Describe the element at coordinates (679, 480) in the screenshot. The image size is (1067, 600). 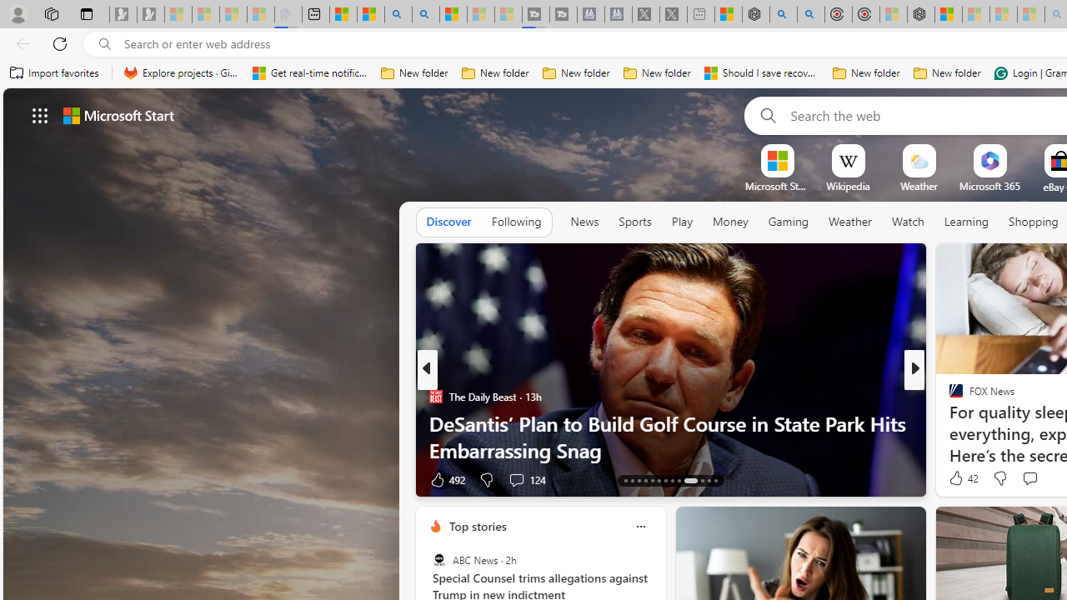
I see `AutomationID: tab-21` at that location.